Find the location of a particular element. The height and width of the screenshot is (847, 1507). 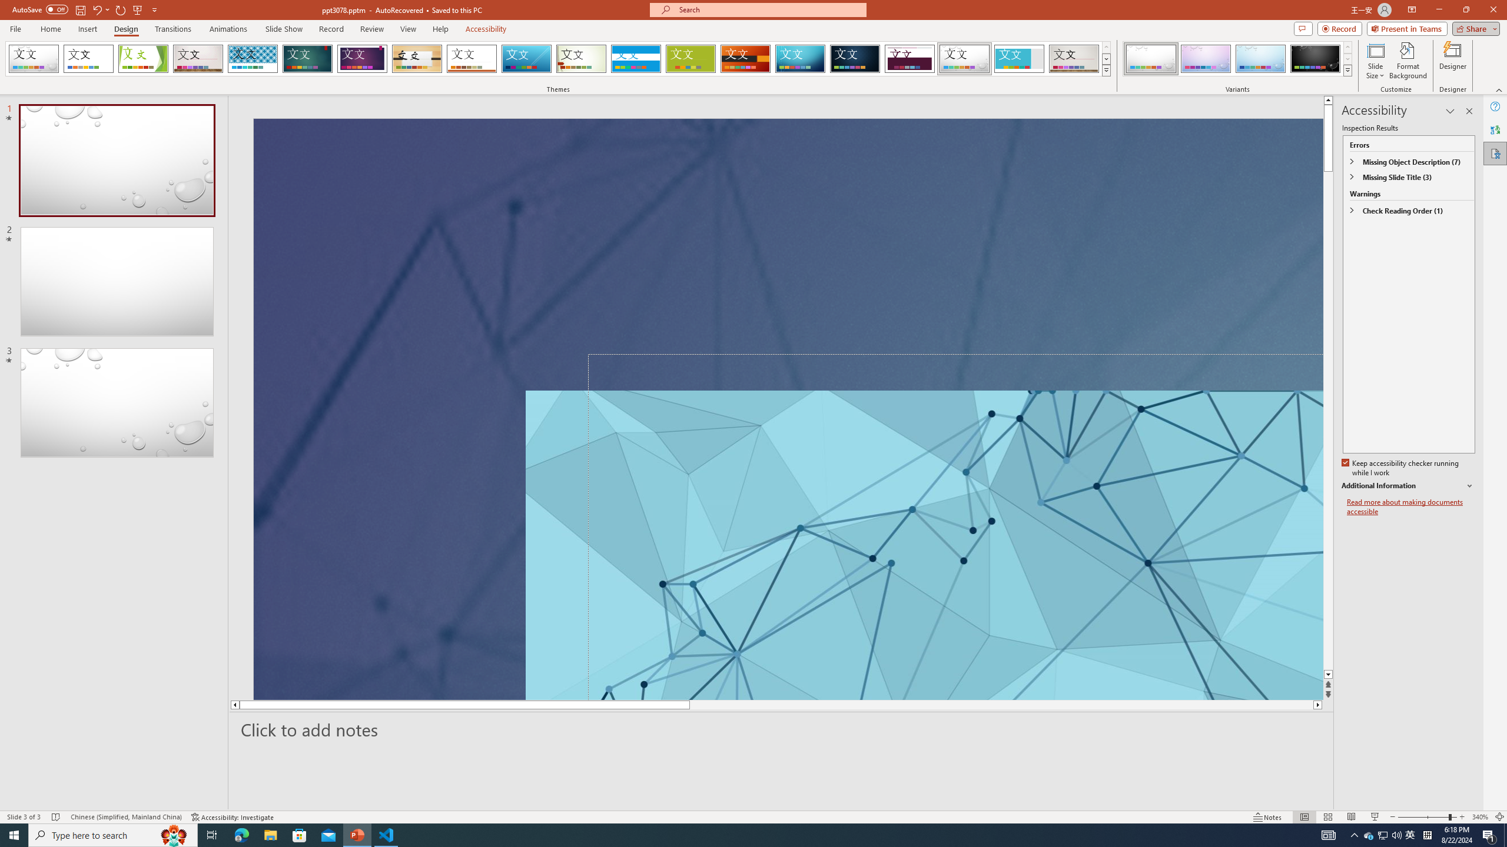

Wisp is located at coordinates (582, 59).